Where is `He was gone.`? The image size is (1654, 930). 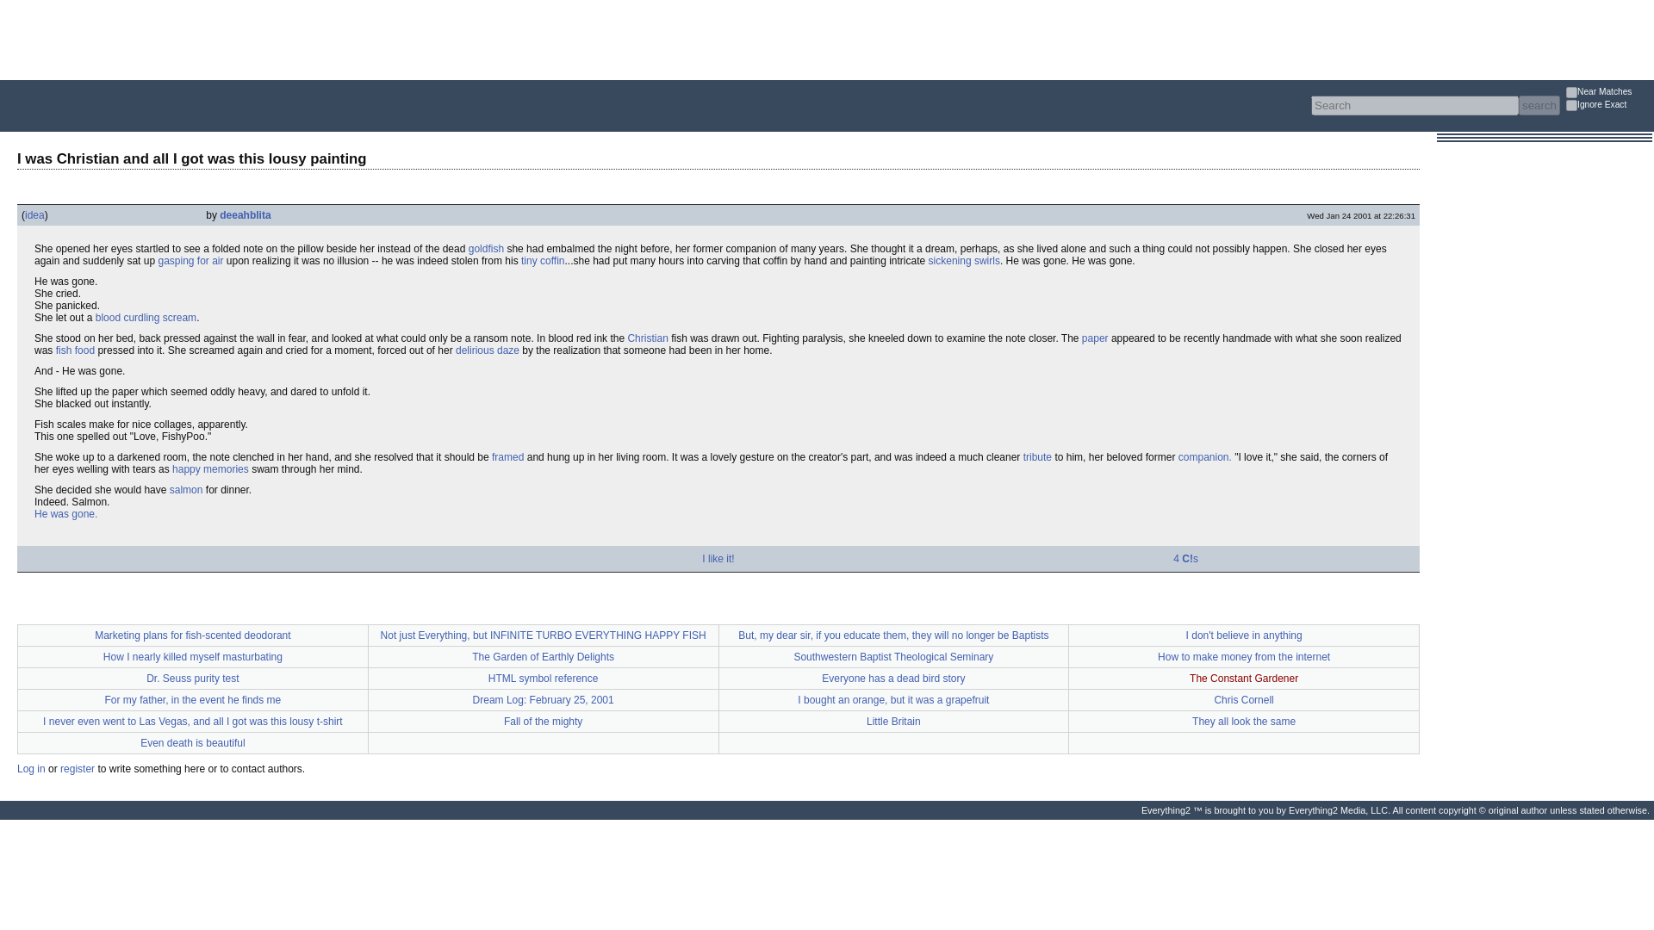 He was gone. is located at coordinates (65, 513).